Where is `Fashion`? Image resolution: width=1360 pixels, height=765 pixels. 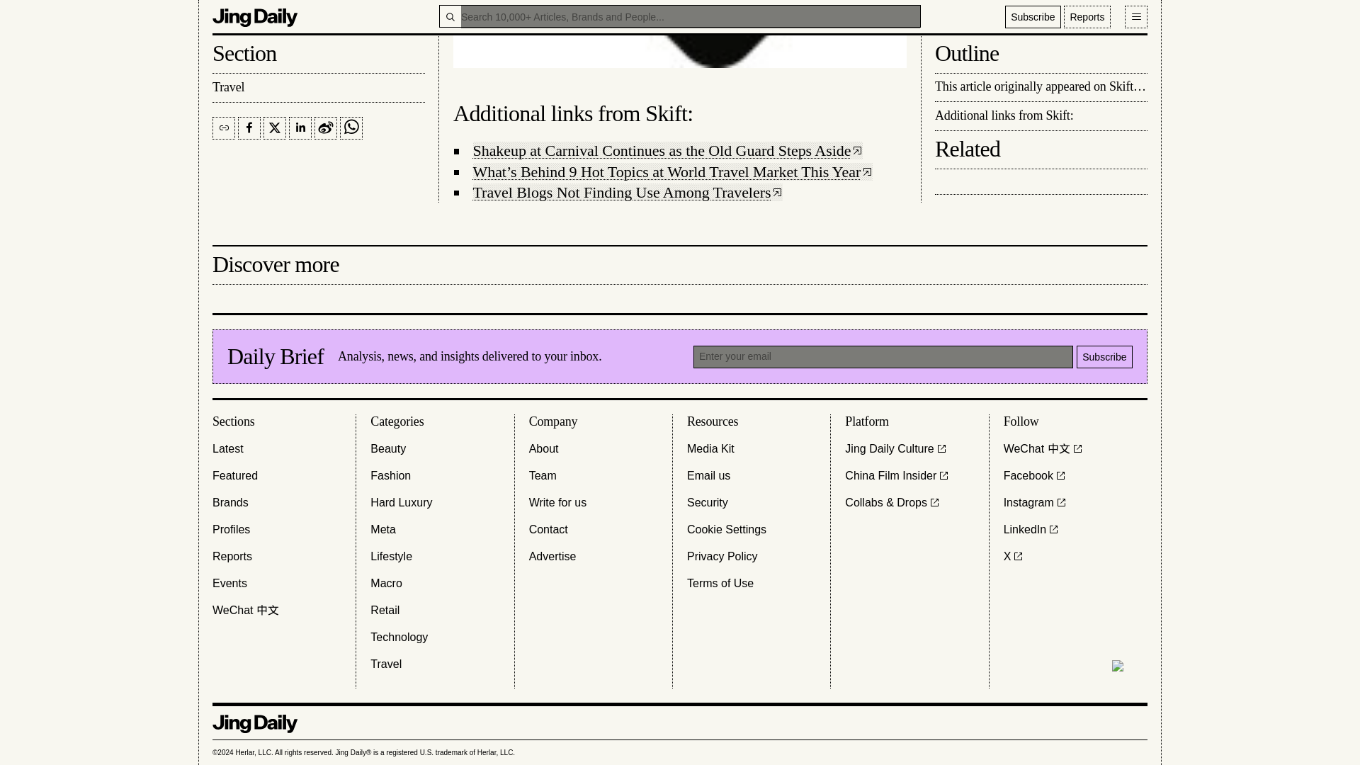
Fashion is located at coordinates (390, 475).